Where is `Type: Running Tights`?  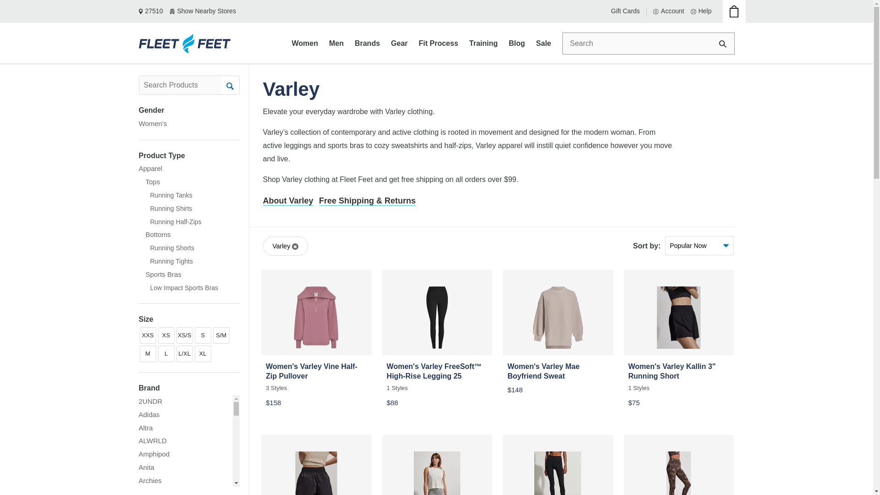
Type: Running Tights is located at coordinates (165, 261).